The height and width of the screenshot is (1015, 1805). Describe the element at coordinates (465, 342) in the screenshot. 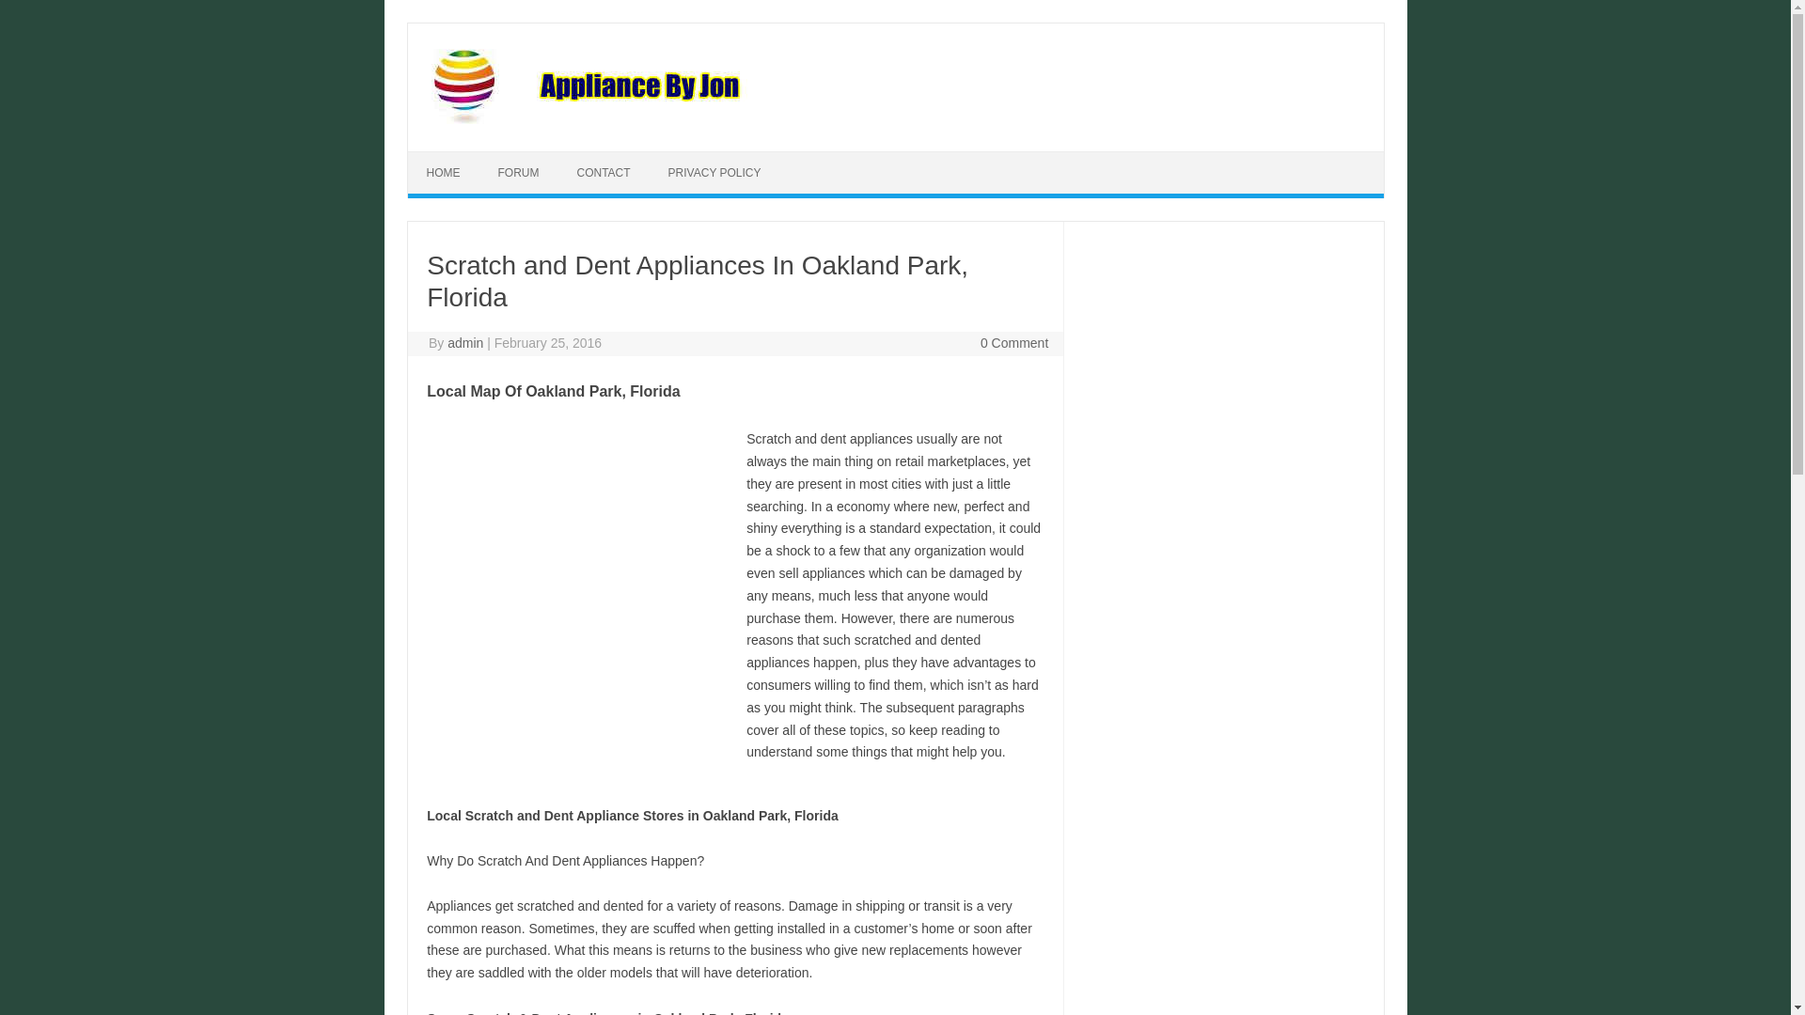

I see `Posts by admin` at that location.